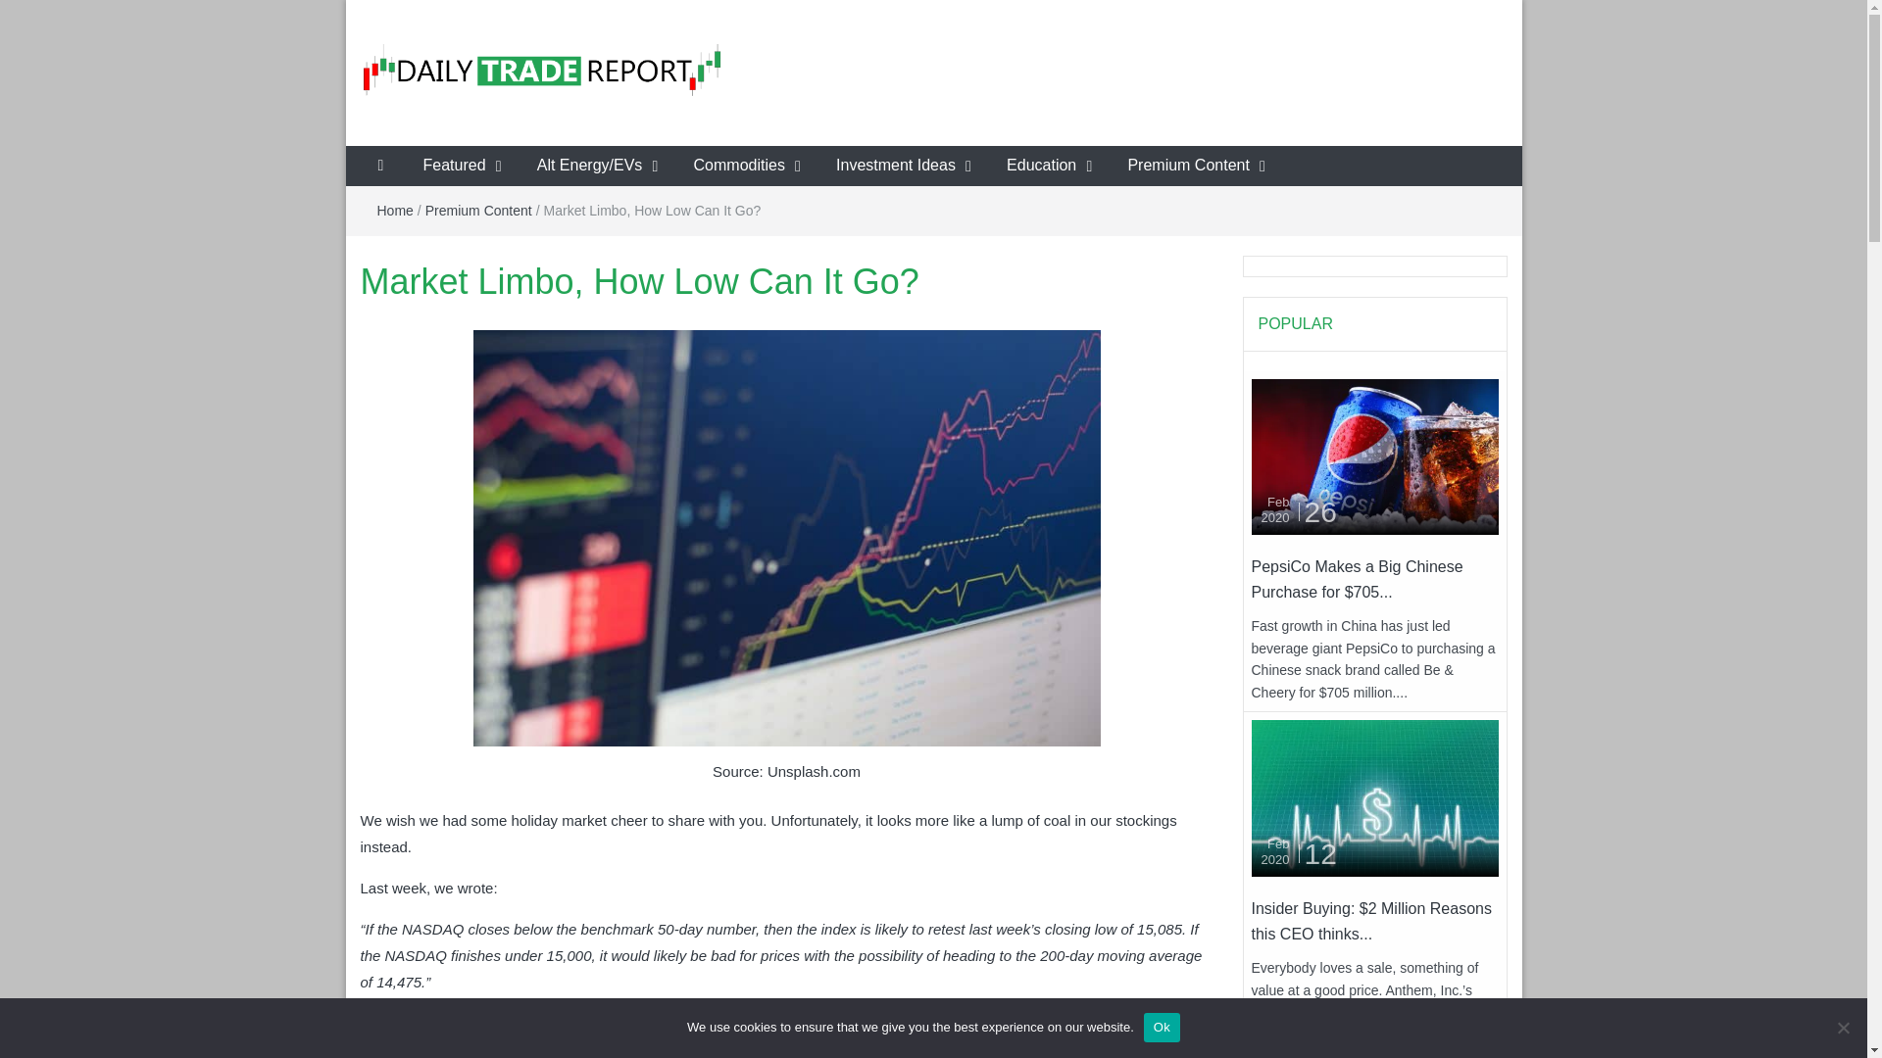 Image resolution: width=1882 pixels, height=1058 pixels. I want to click on Commodities, so click(739, 167).